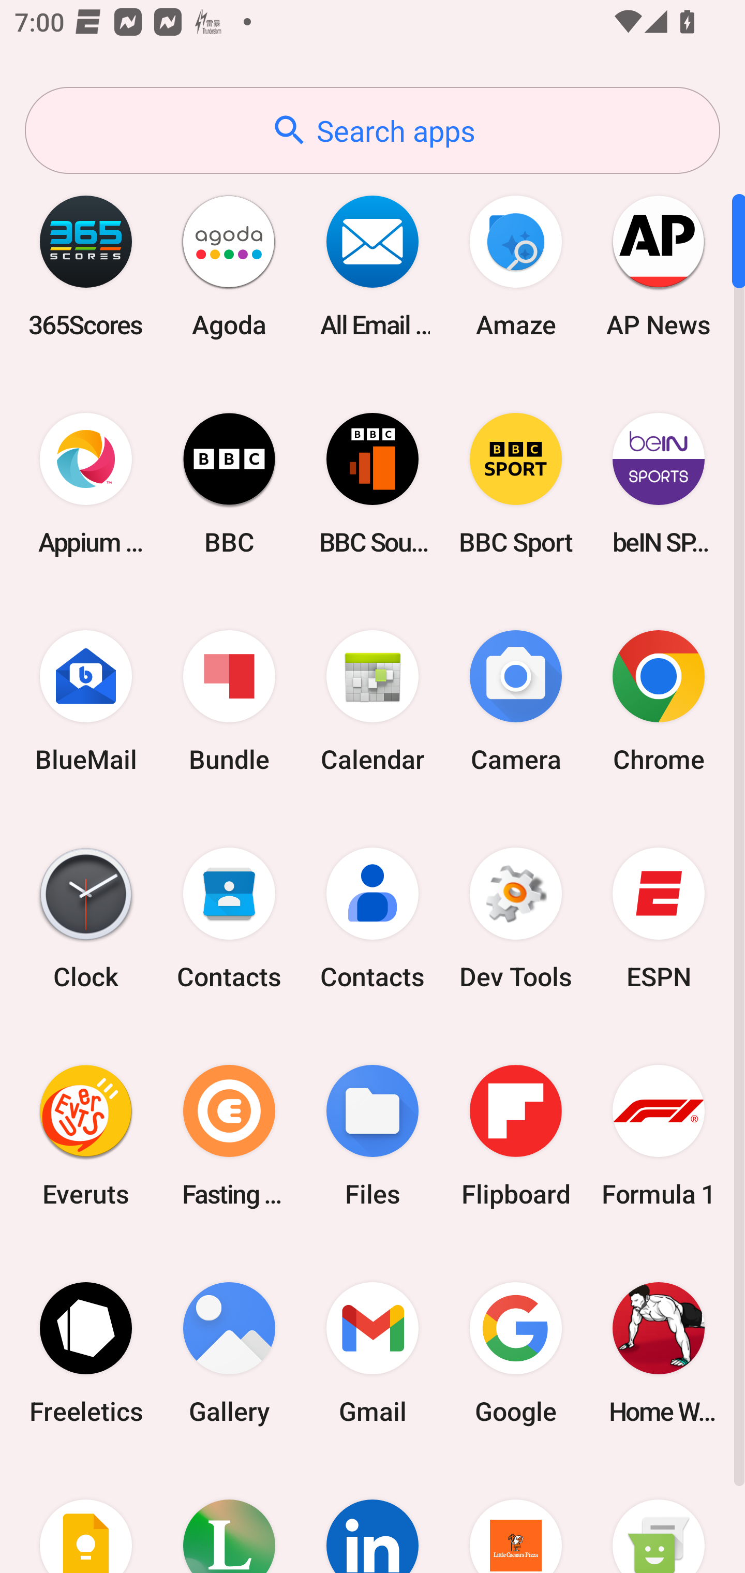 The width and height of the screenshot is (745, 1573). Describe the element at coordinates (659, 1517) in the screenshot. I see `Messaging` at that location.